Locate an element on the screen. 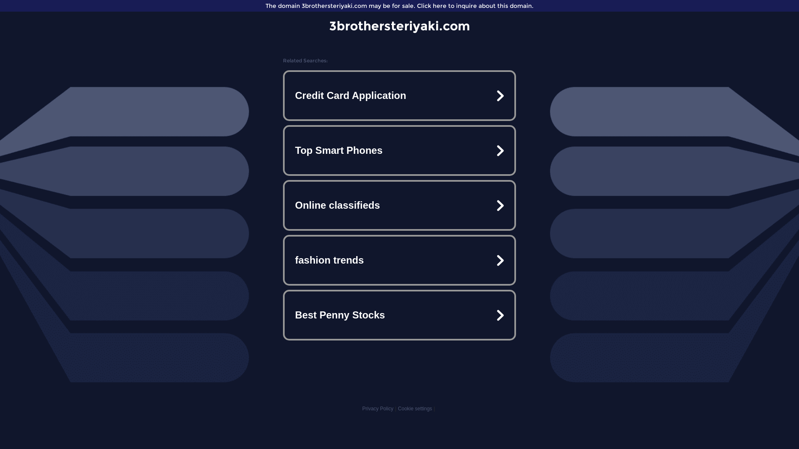  Cookie settings is located at coordinates (415, 409).